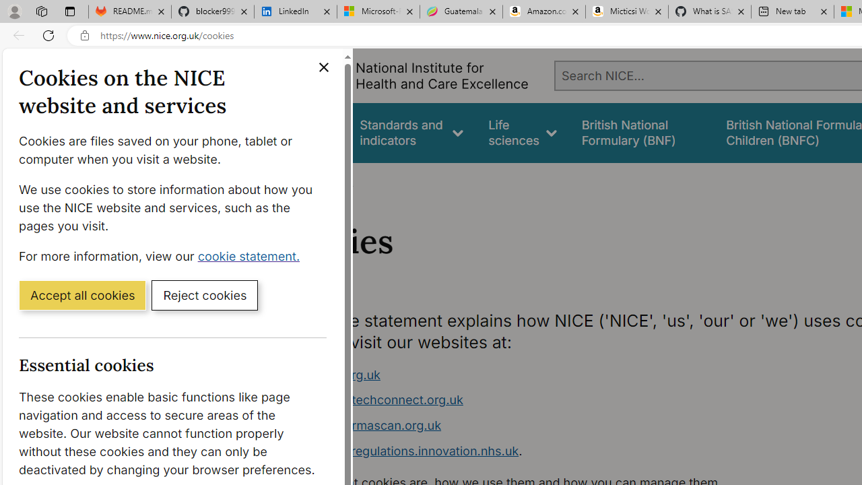  What do you see at coordinates (82, 294) in the screenshot?
I see `Accept all cookies` at bounding box center [82, 294].